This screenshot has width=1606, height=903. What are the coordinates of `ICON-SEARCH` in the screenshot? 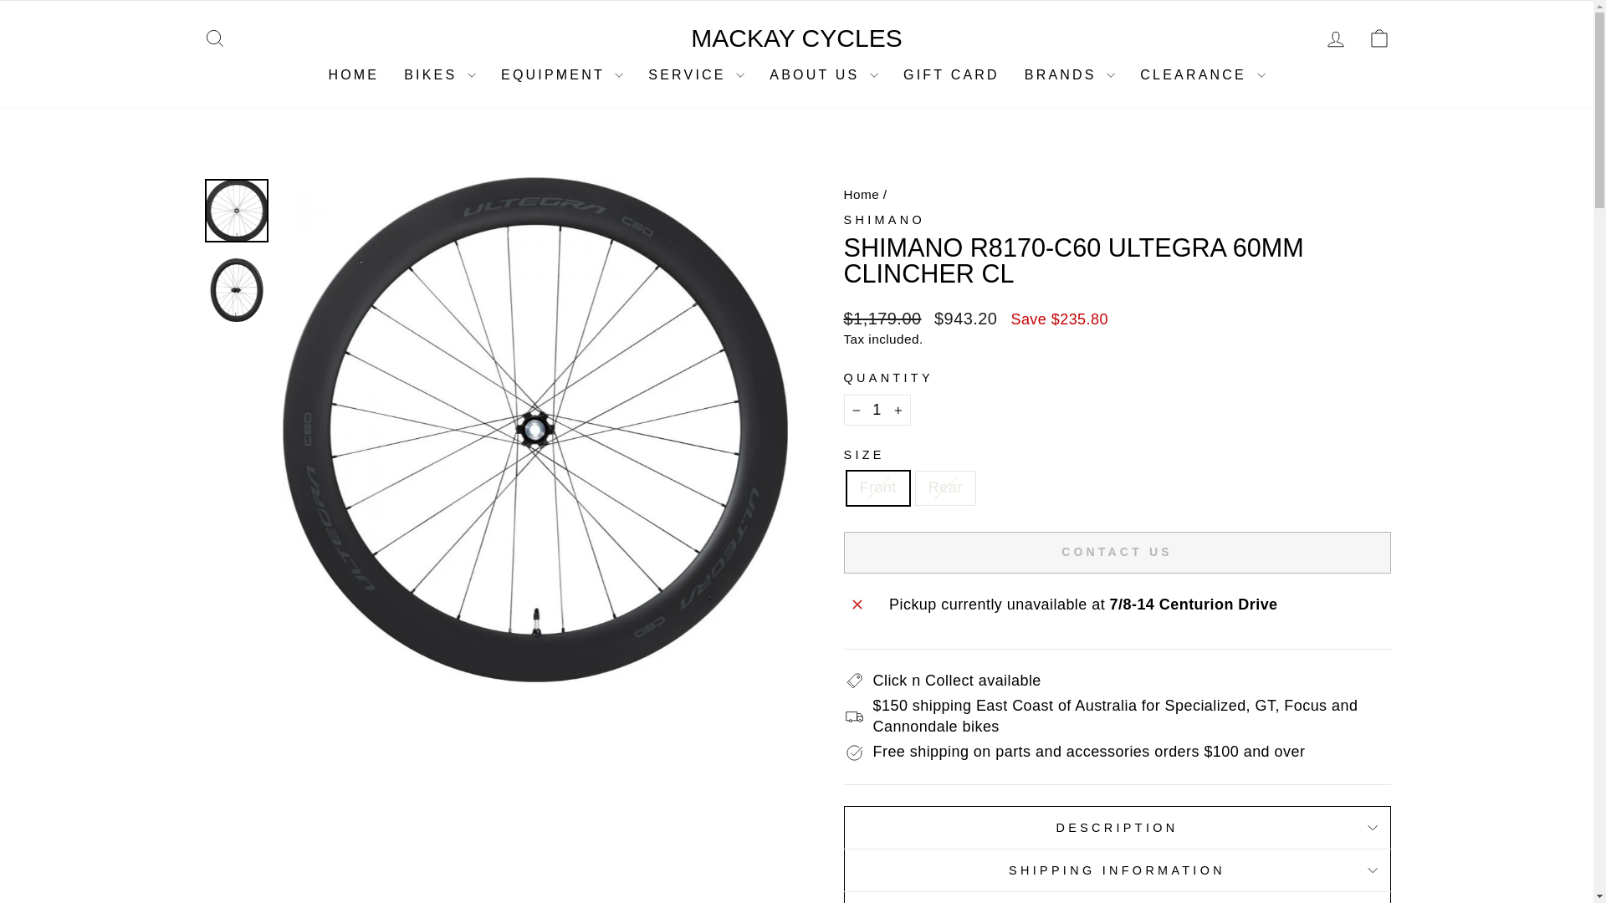 It's located at (214, 38).